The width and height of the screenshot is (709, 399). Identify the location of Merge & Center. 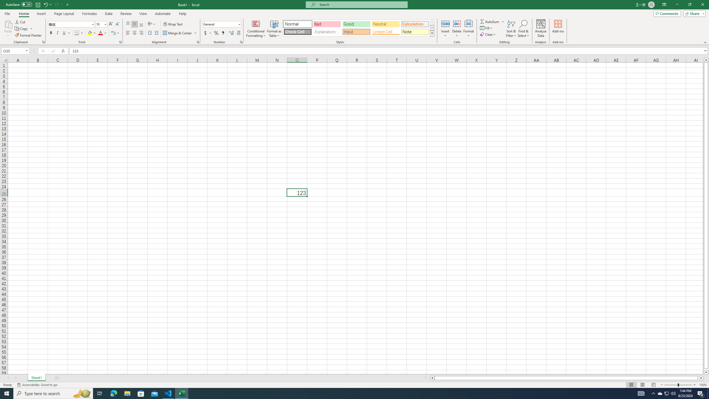
(178, 33).